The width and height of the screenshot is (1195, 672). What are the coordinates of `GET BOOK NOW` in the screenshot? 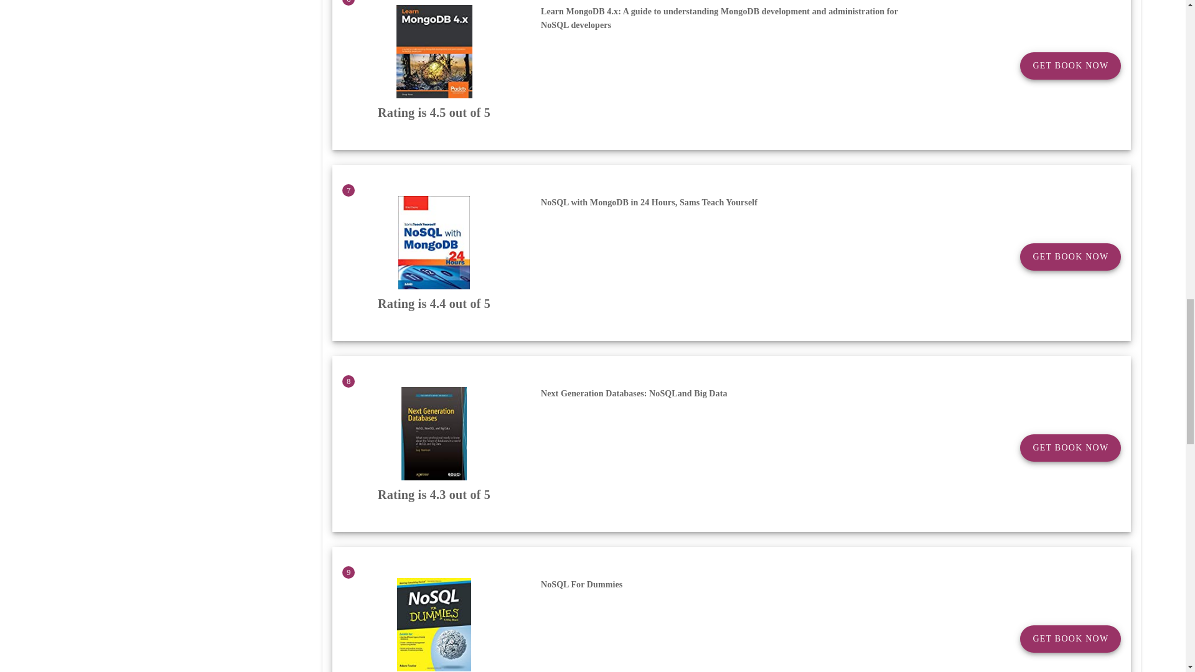 It's located at (1071, 638).